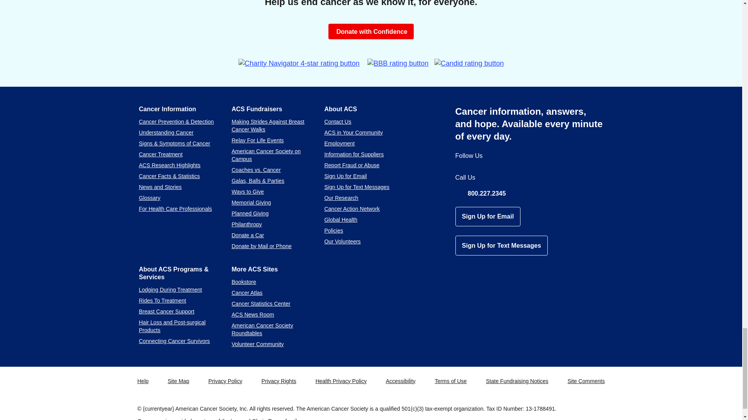  I want to click on Making Strides Against Breast Cancer Walks, so click(268, 125).